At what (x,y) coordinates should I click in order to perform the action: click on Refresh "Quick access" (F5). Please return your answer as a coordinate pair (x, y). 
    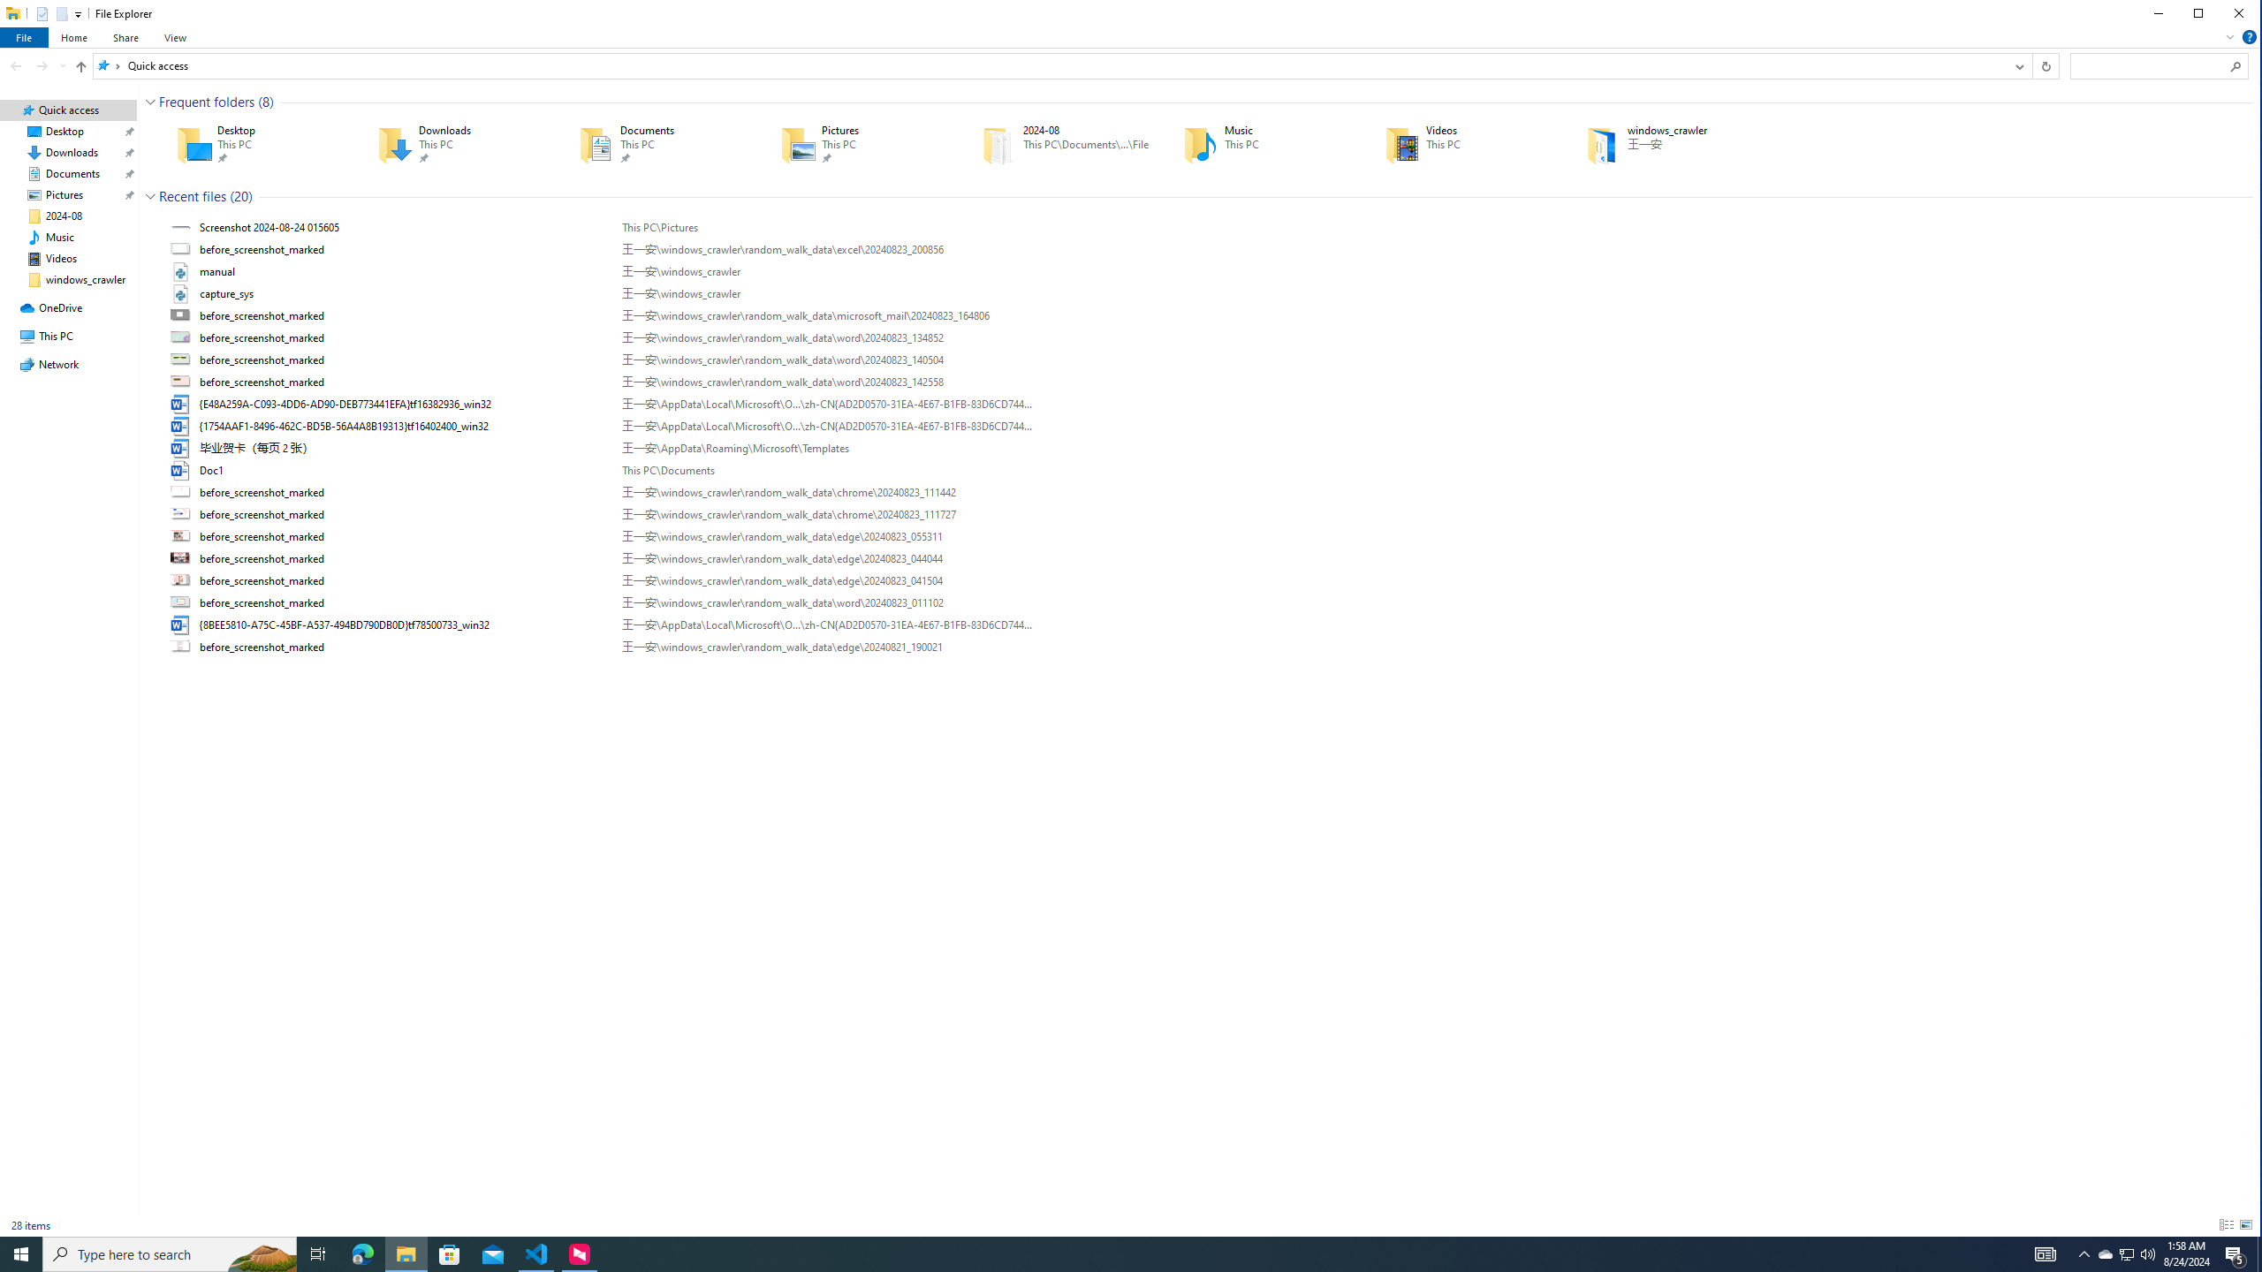
    Looking at the image, I should click on (2045, 65).